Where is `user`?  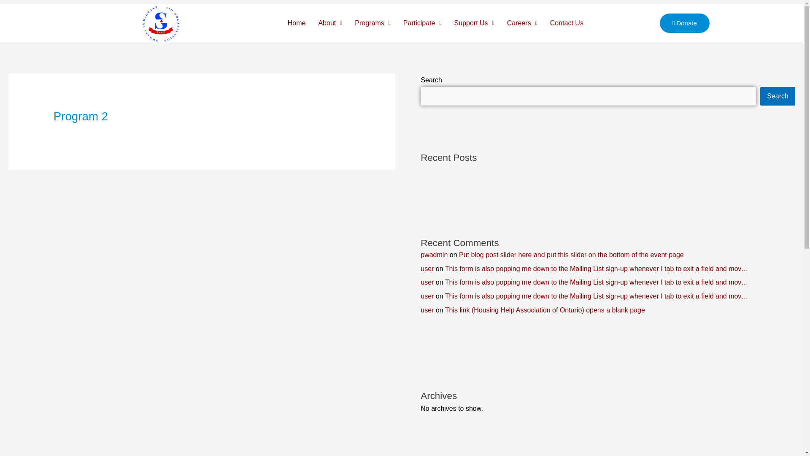 user is located at coordinates (427, 282).